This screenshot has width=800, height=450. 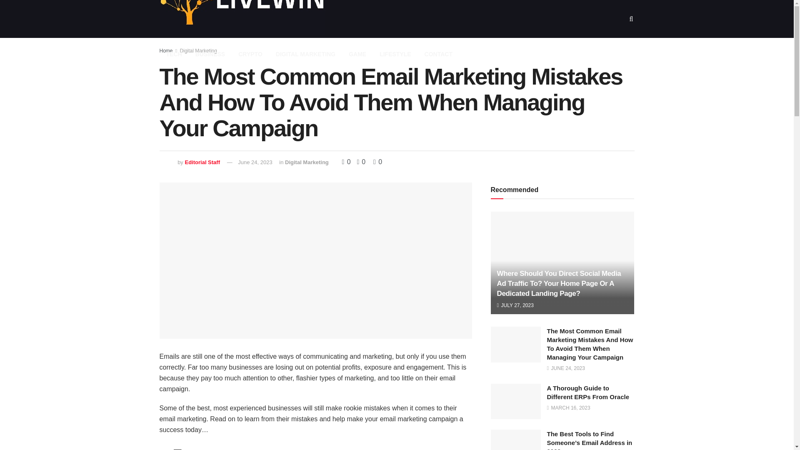 I want to click on Home, so click(x=166, y=50).